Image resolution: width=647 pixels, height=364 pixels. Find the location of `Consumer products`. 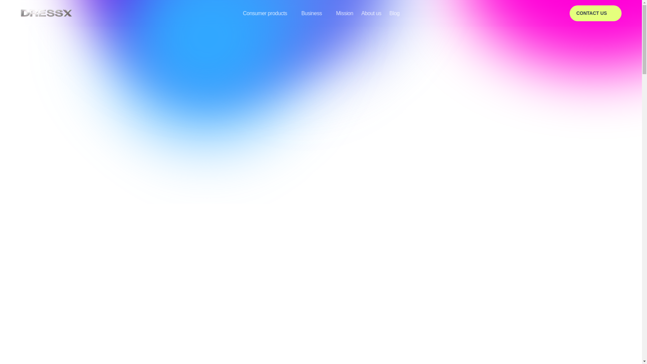

Consumer products is located at coordinates (265, 13).